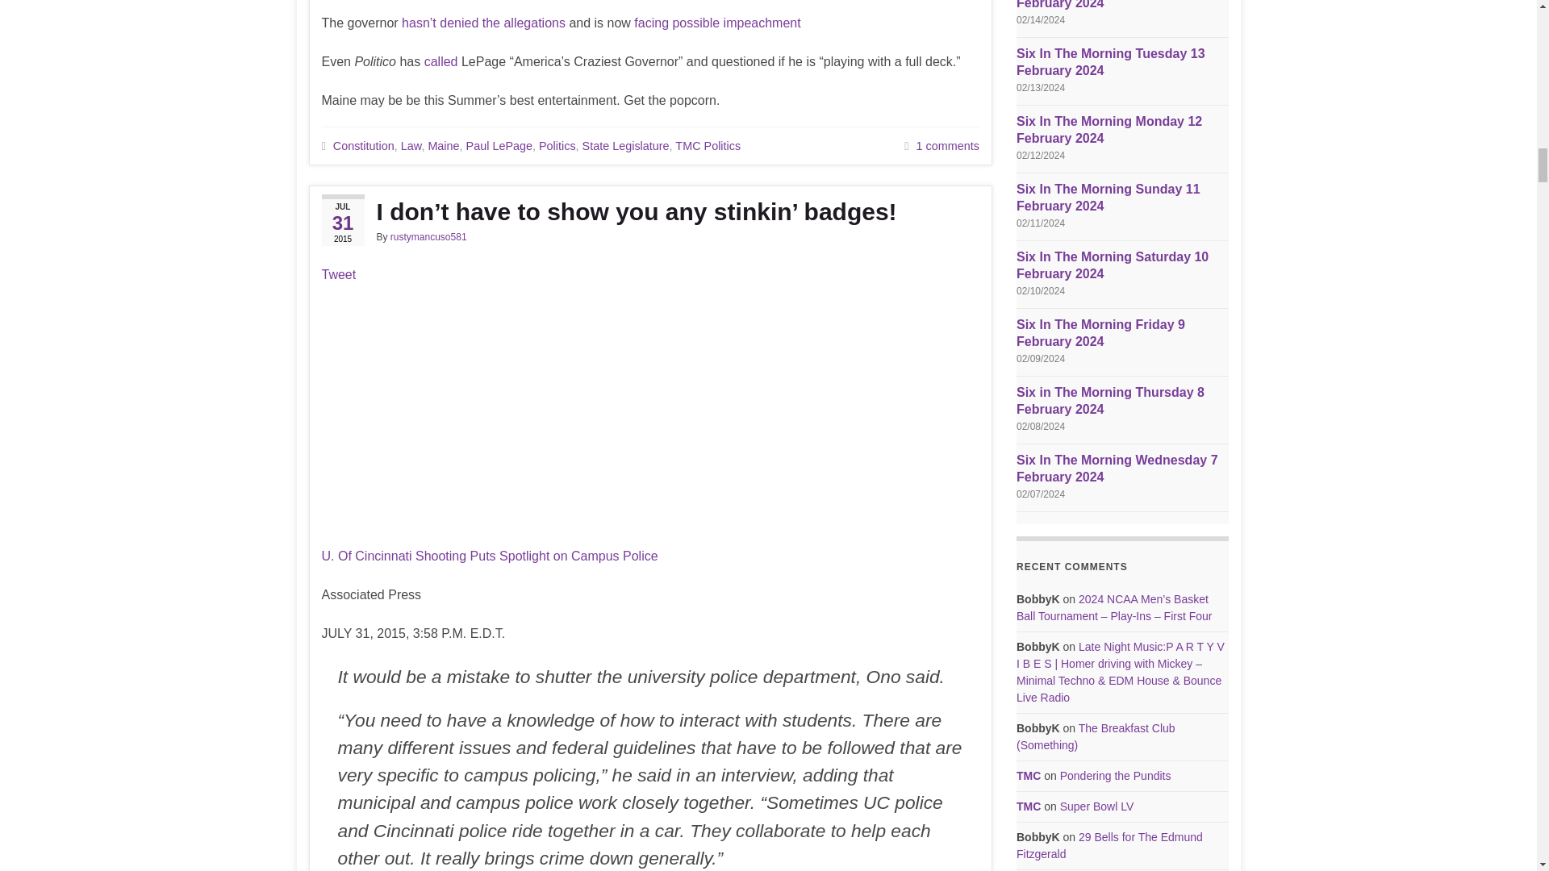  What do you see at coordinates (708, 145) in the screenshot?
I see `TMC Politics` at bounding box center [708, 145].